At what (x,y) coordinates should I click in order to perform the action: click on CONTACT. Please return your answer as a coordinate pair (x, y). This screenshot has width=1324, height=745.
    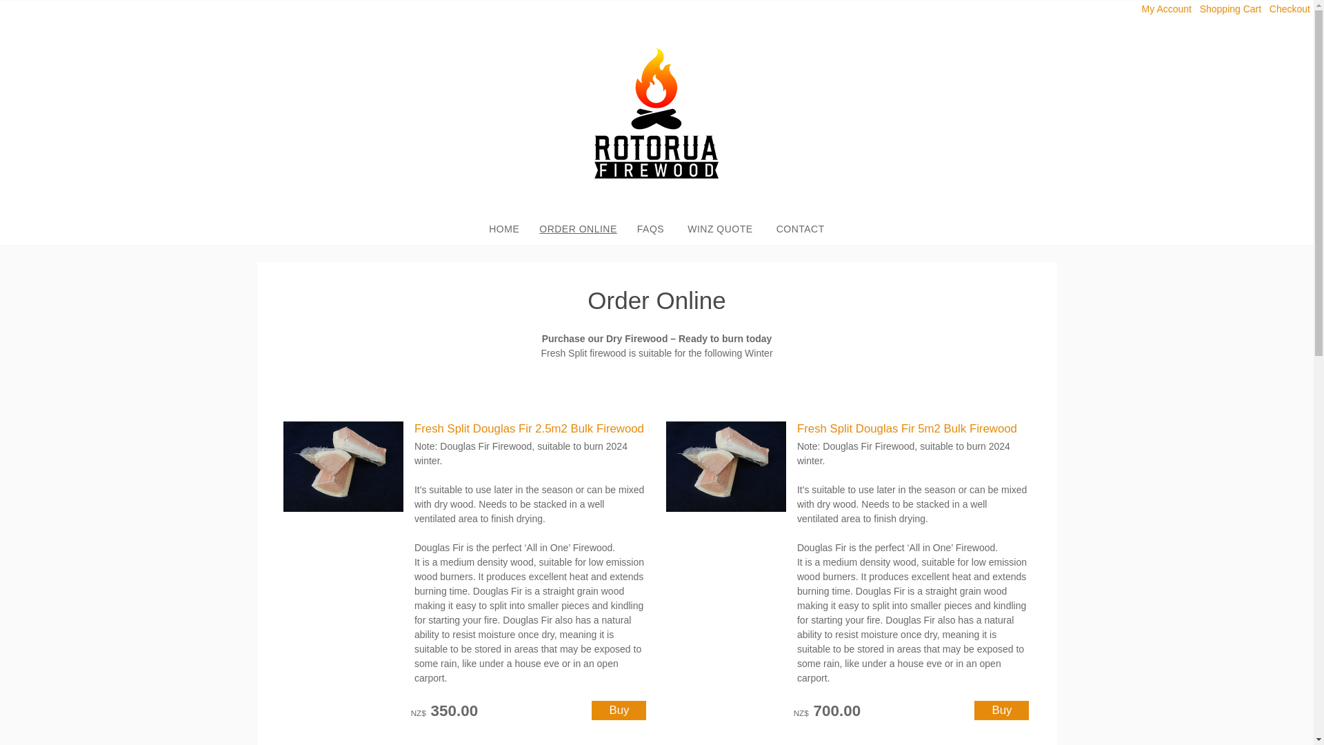
    Looking at the image, I should click on (800, 229).